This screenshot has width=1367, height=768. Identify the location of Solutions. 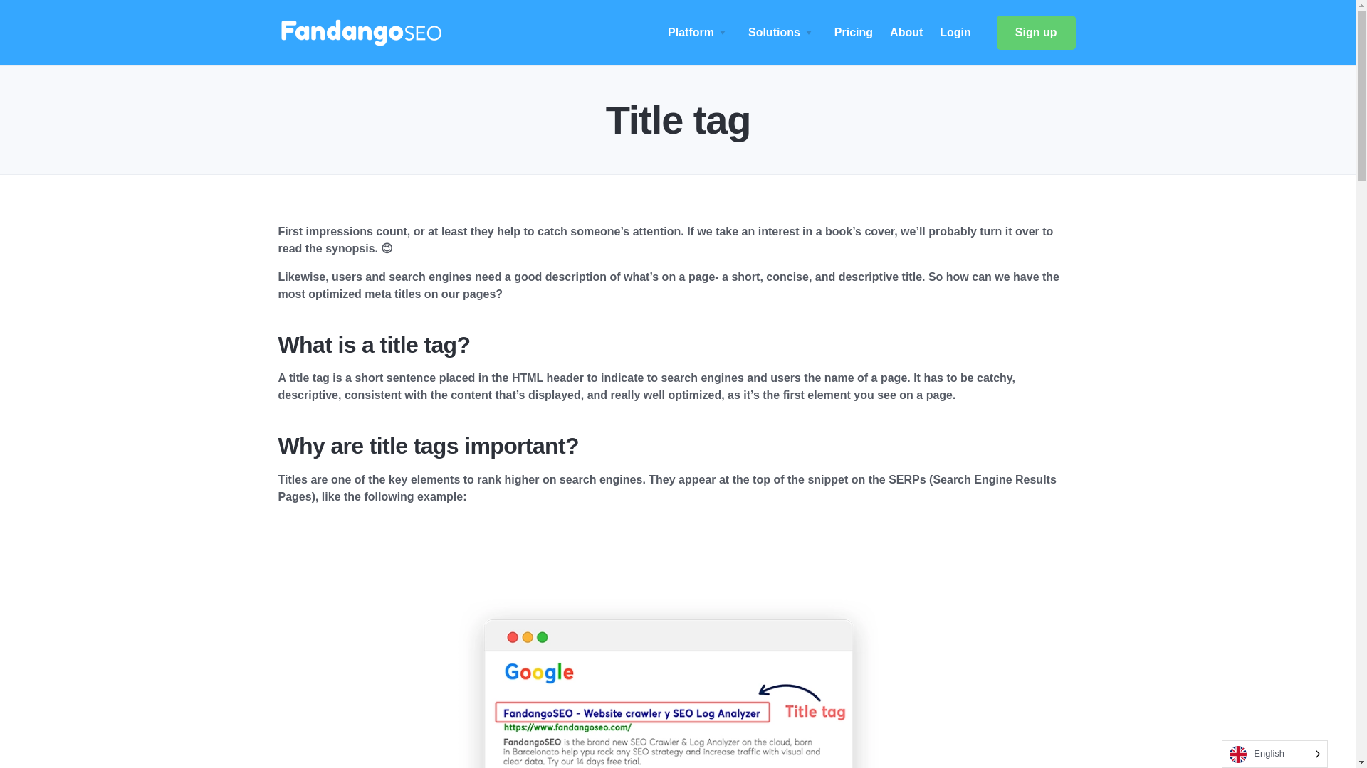
(782, 32).